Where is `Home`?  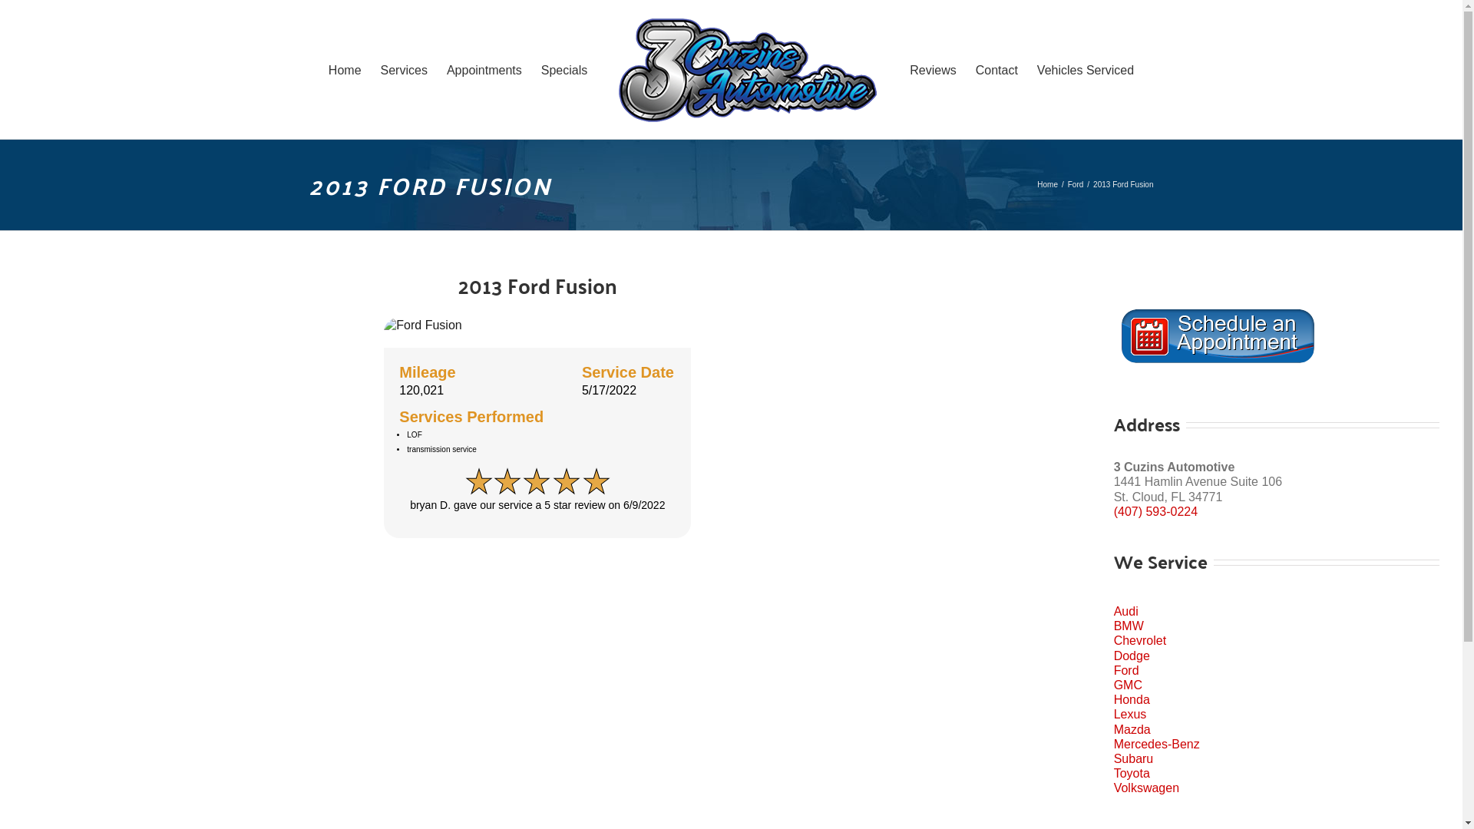
Home is located at coordinates (345, 69).